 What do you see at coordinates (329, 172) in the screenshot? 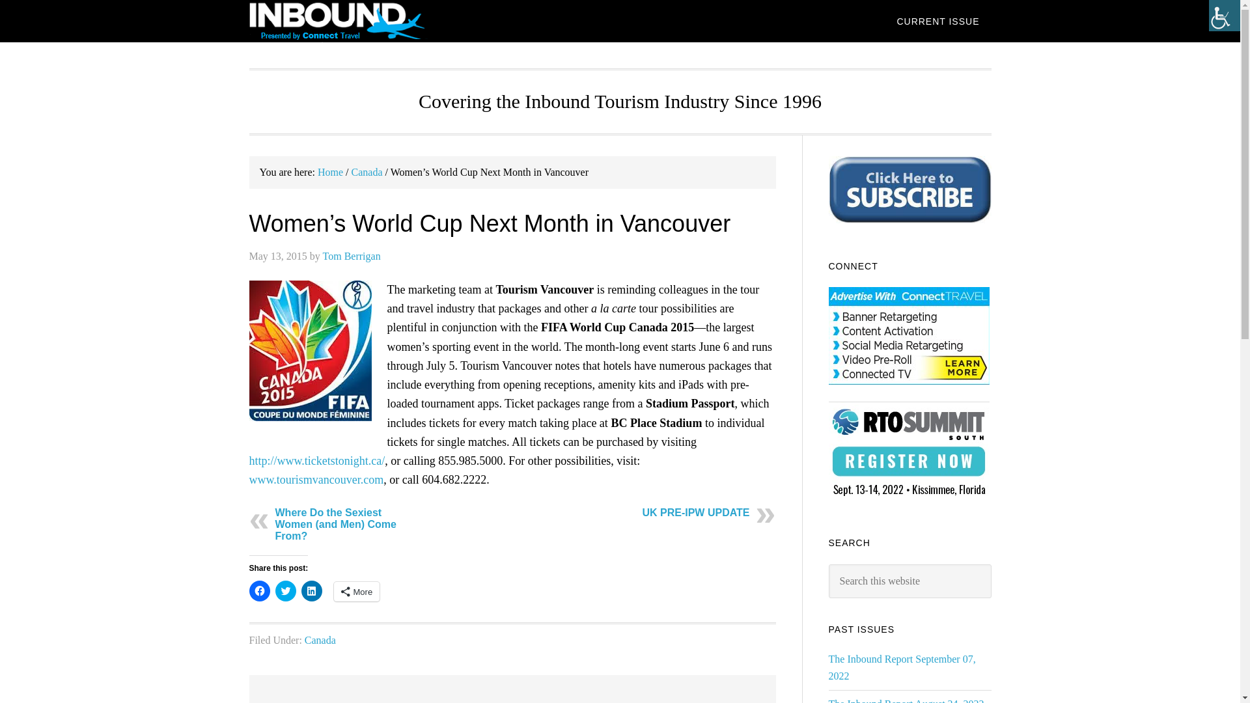
I see `Home` at bounding box center [329, 172].